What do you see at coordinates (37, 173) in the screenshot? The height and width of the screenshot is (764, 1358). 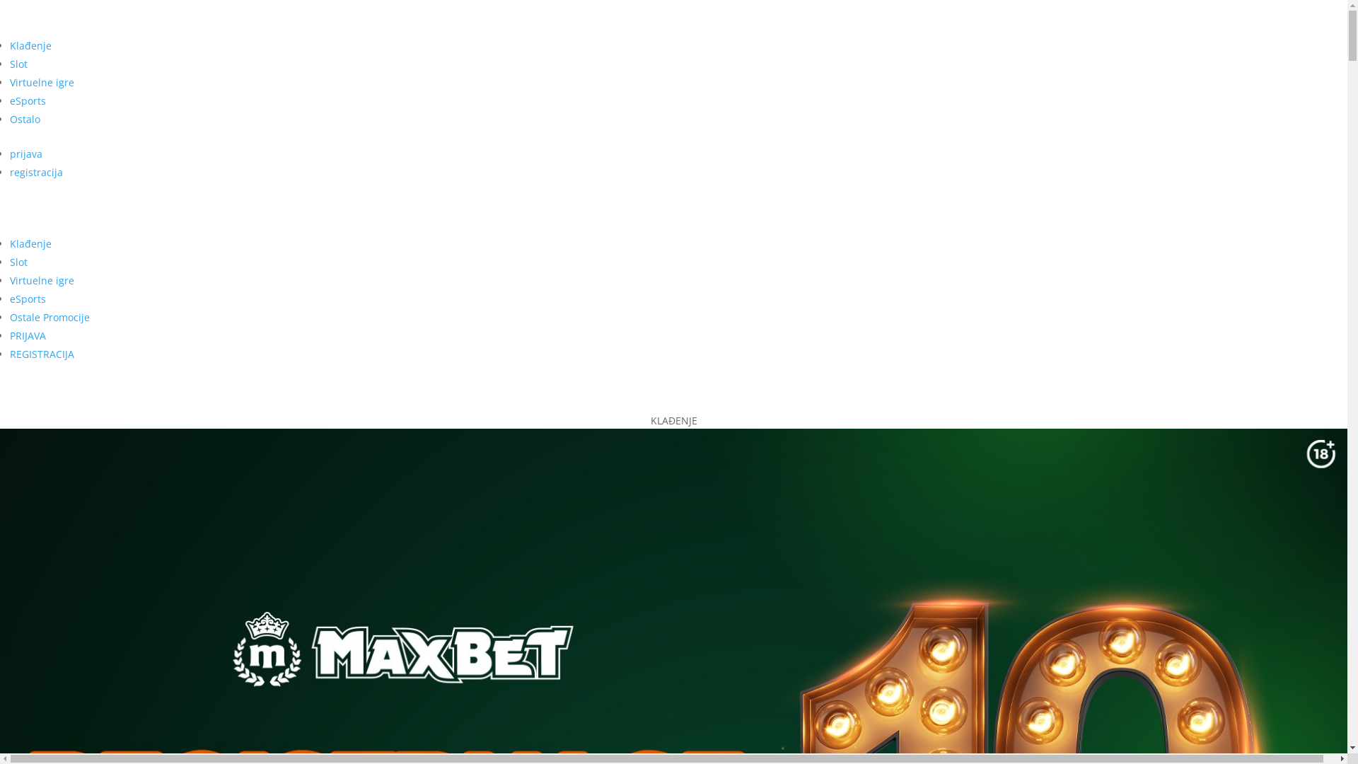 I see `registracija` at bounding box center [37, 173].